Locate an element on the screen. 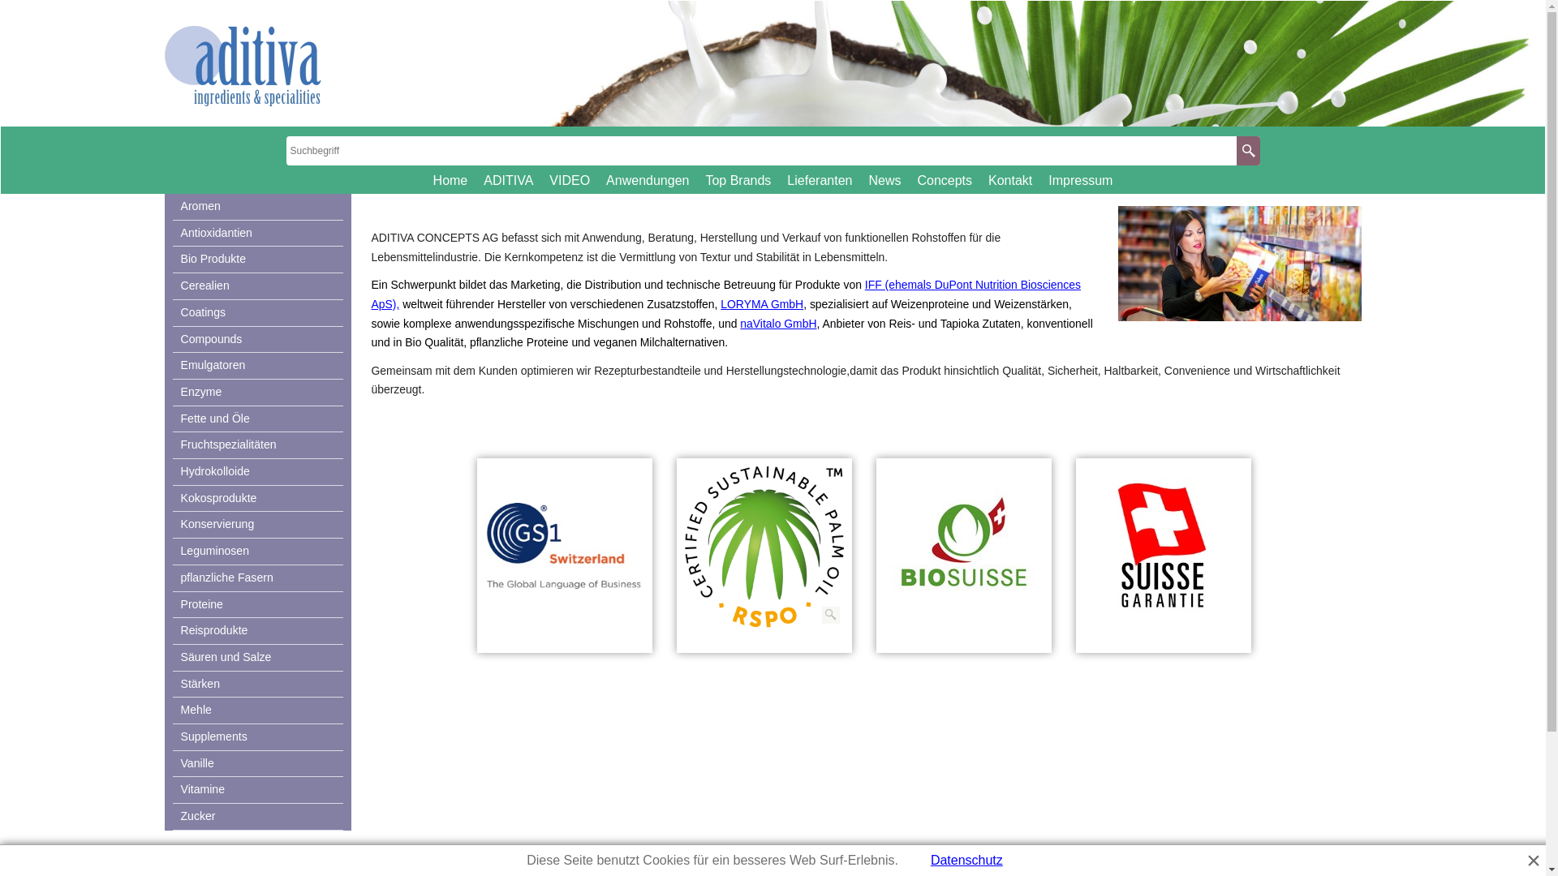 Image resolution: width=1558 pixels, height=876 pixels. News is located at coordinates (884, 180).